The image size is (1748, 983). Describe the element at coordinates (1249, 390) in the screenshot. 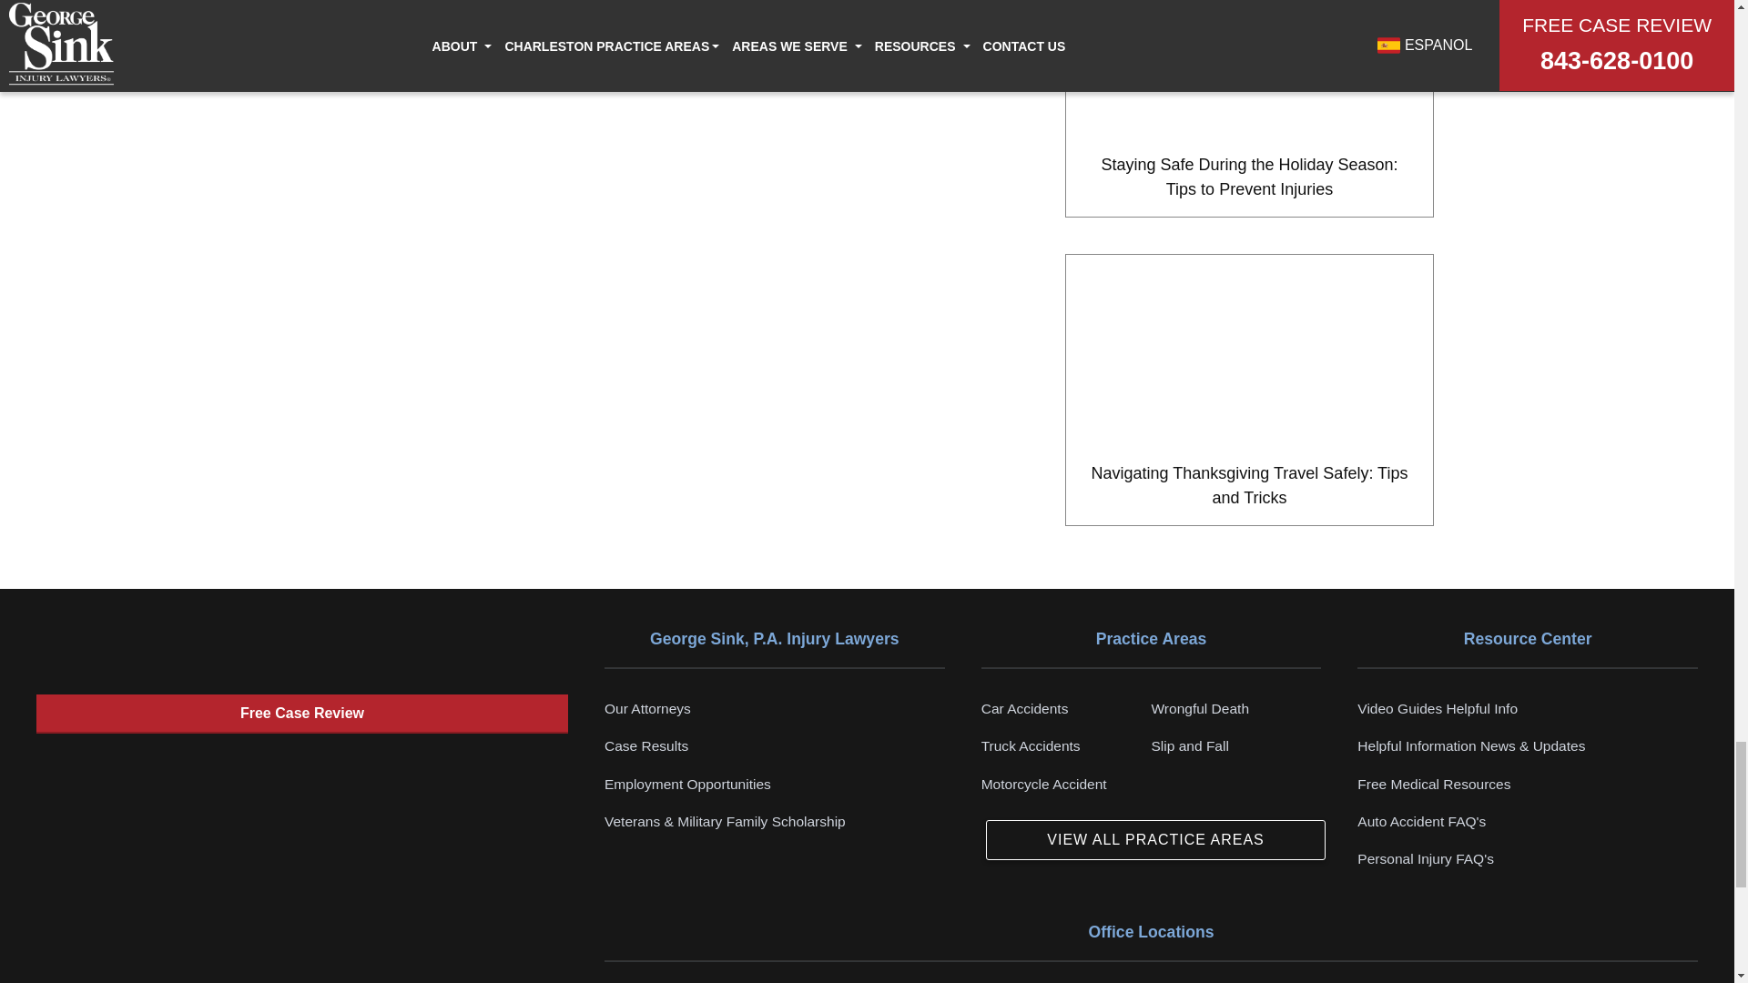

I see `Navigating Thanksgiving Travel Safely: Tips and Tricks` at that location.